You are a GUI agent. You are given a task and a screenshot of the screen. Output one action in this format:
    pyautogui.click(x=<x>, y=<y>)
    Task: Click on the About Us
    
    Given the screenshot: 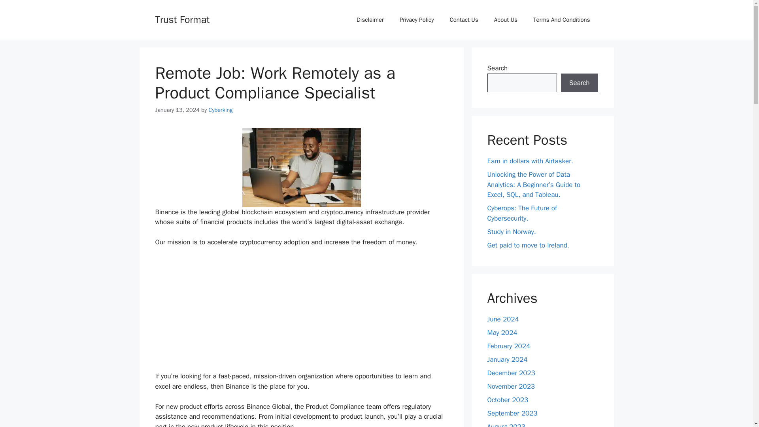 What is the action you would take?
    pyautogui.click(x=506, y=20)
    